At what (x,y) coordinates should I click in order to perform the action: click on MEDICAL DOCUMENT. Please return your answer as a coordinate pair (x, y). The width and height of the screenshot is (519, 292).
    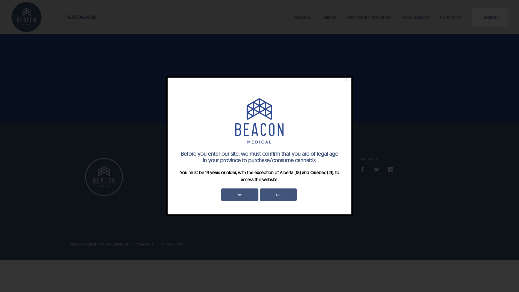
    Looking at the image, I should click on (216, 176).